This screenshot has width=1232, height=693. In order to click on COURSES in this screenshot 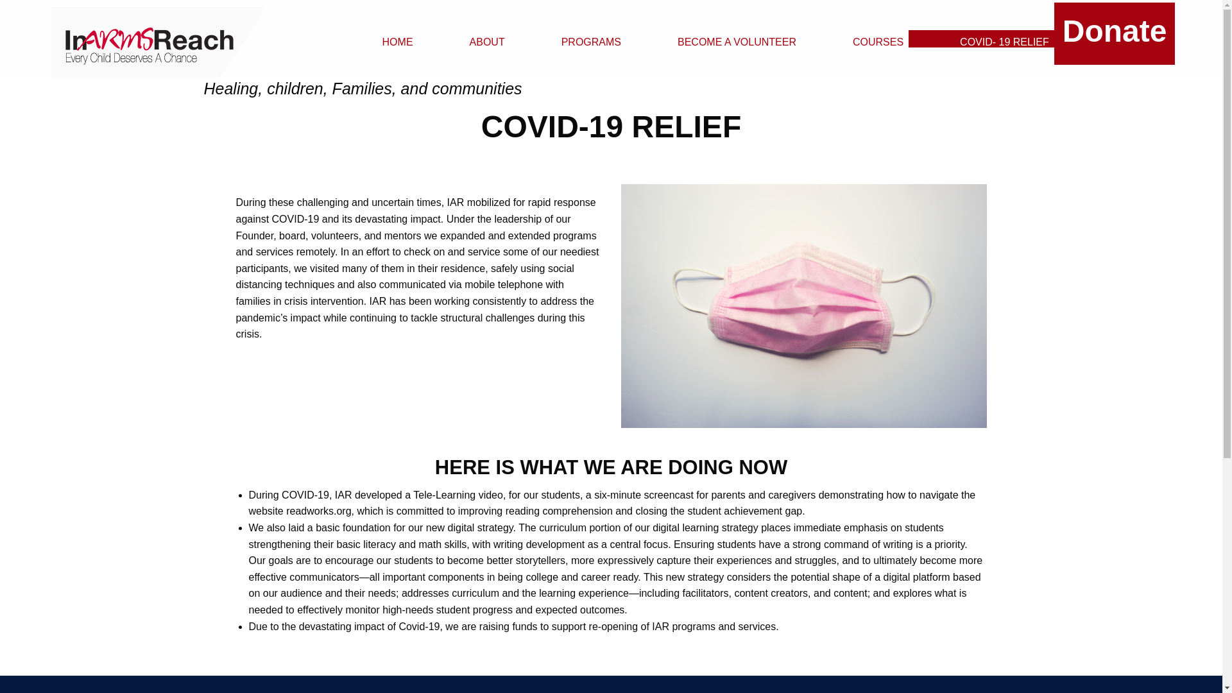, I will do `click(855, 38)`.